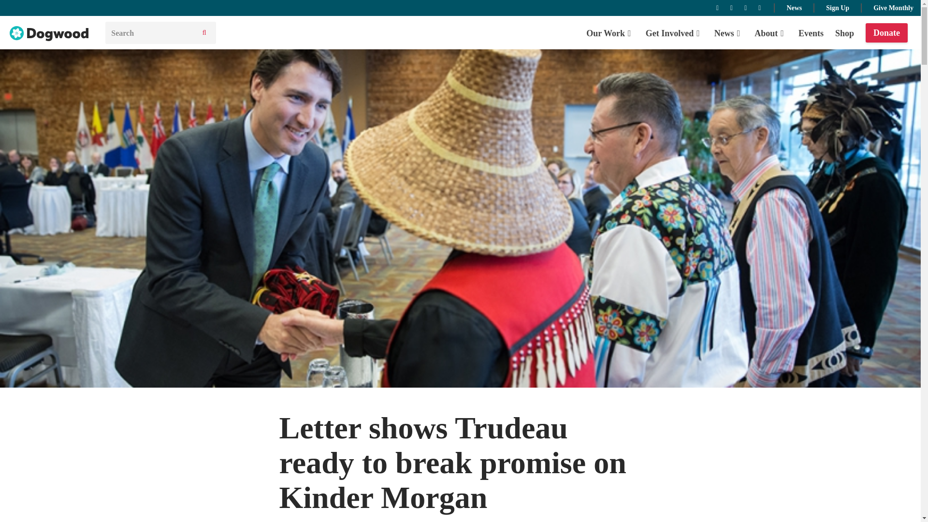 This screenshot has width=928, height=522. I want to click on Search for:, so click(150, 33).